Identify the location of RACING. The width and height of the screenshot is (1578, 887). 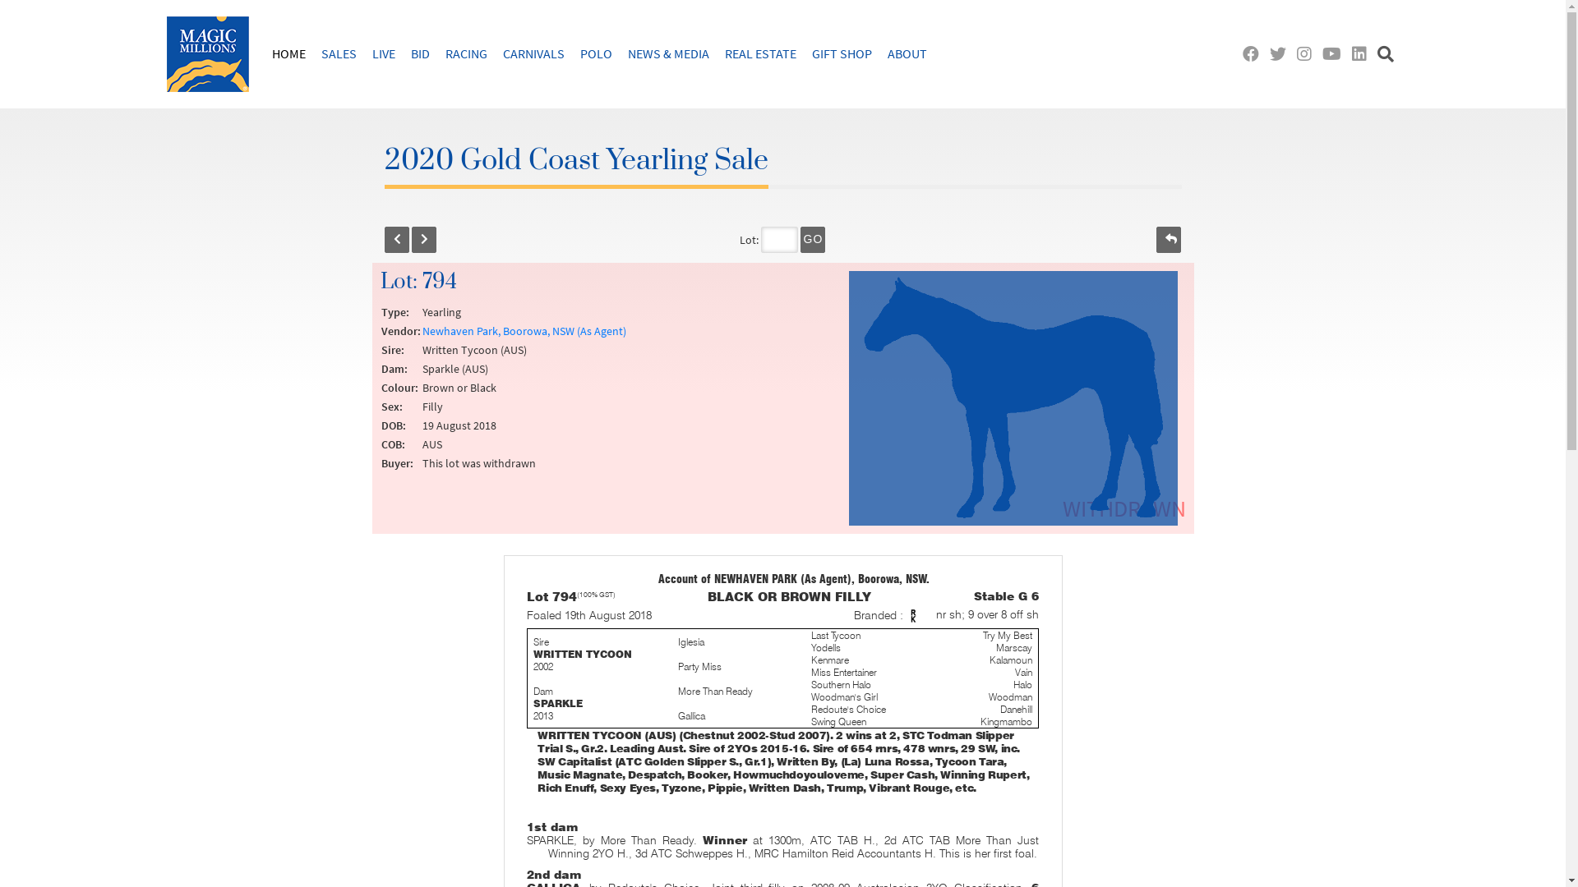
(467, 53).